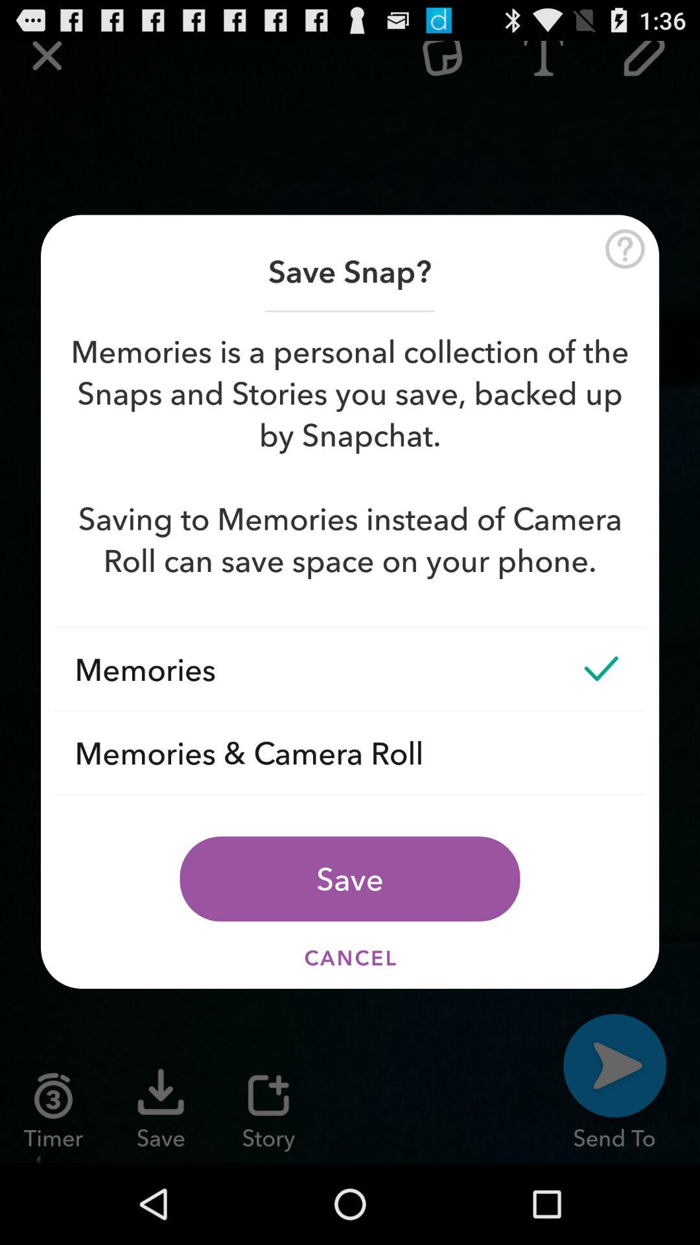 This screenshot has height=1245, width=700. Describe the element at coordinates (625, 249) in the screenshot. I see `help button` at that location.